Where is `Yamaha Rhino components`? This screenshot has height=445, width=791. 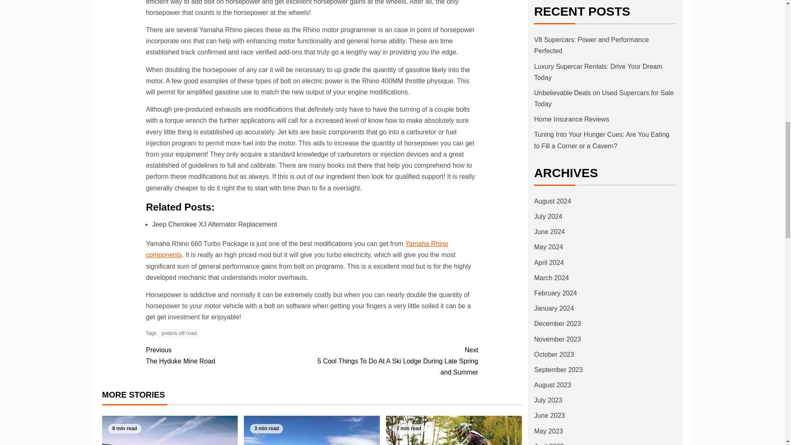 Yamaha Rhino components is located at coordinates (228, 355).